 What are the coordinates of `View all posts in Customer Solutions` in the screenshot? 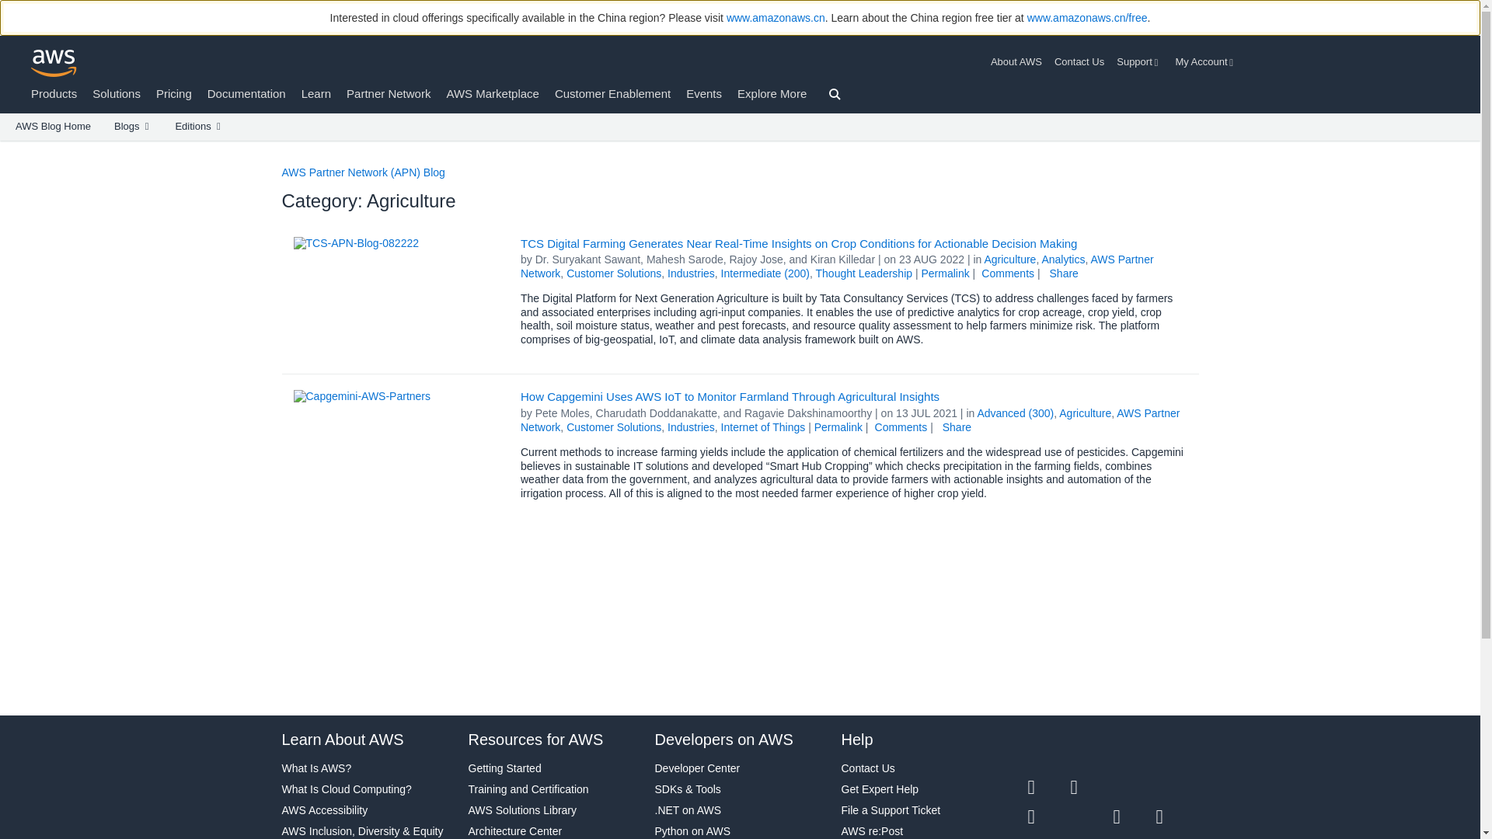 It's located at (614, 427).